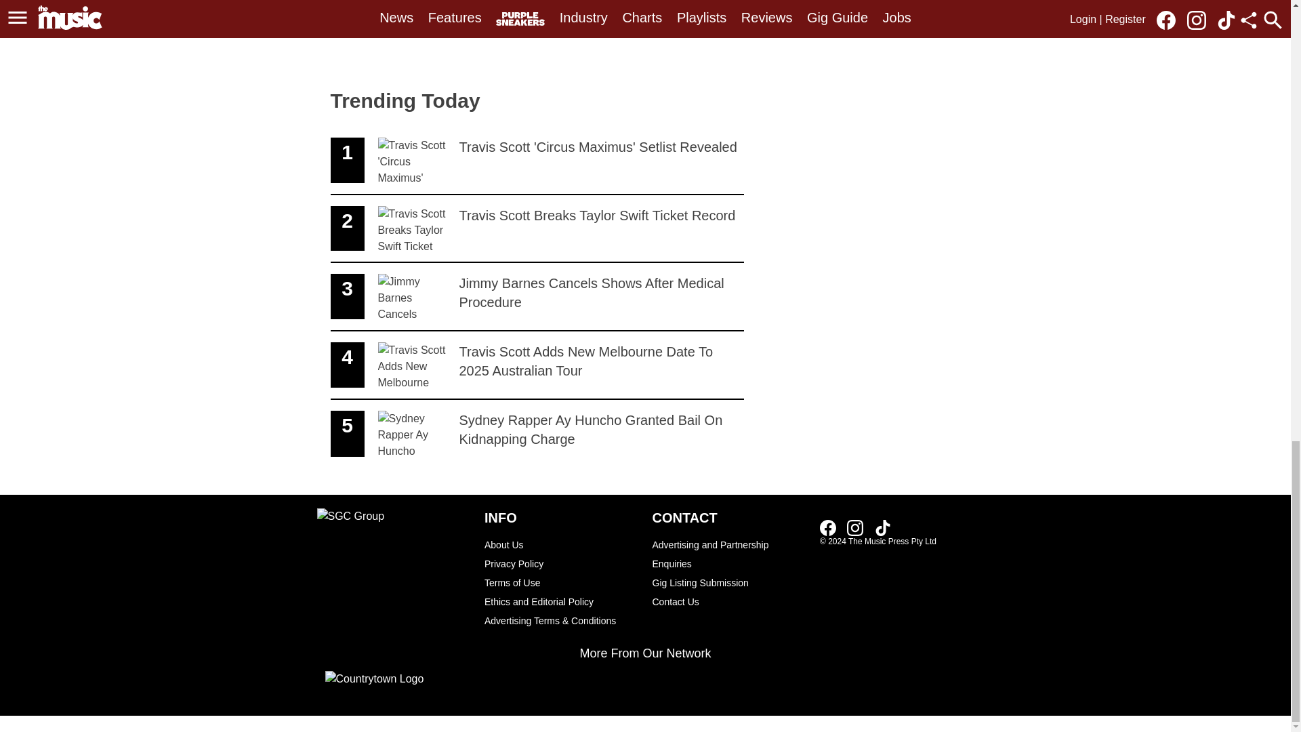  What do you see at coordinates (882, 527) in the screenshot?
I see `Link to our TikTok` at bounding box center [882, 527].